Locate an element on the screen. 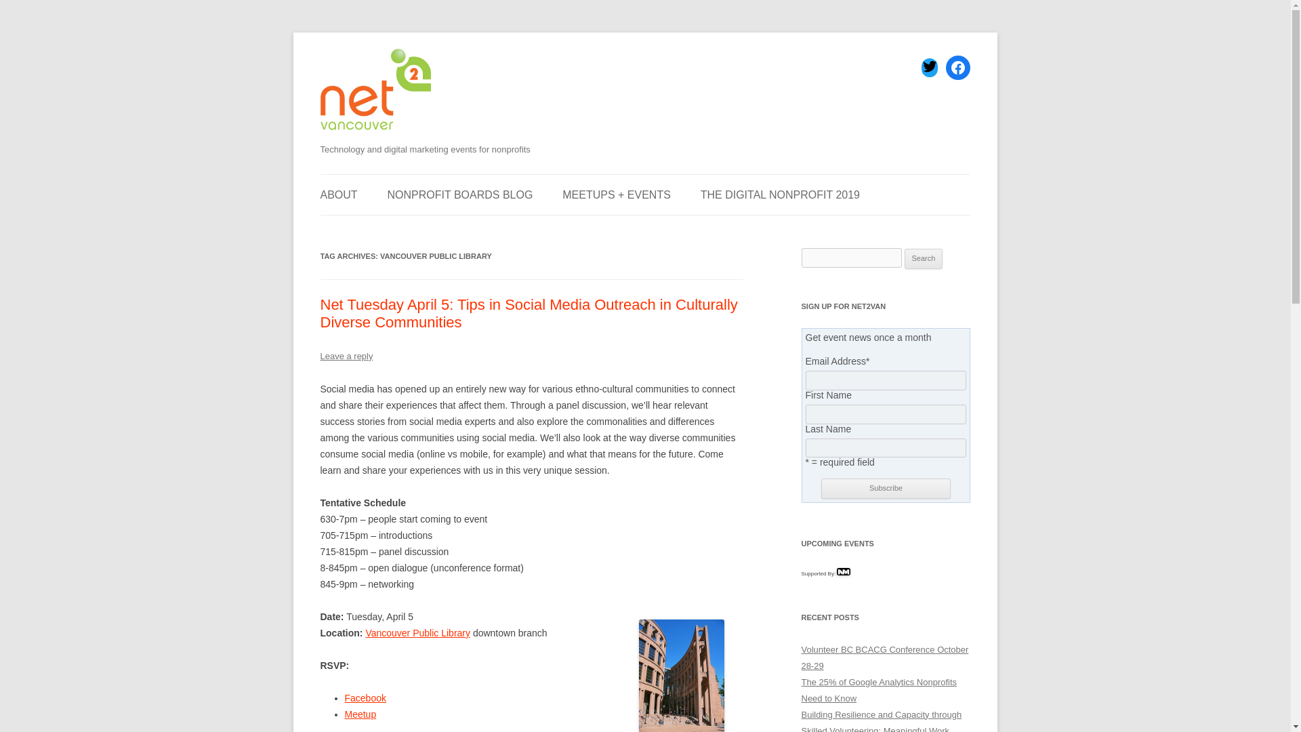 The image size is (1301, 732). ABOUT is located at coordinates (338, 195).